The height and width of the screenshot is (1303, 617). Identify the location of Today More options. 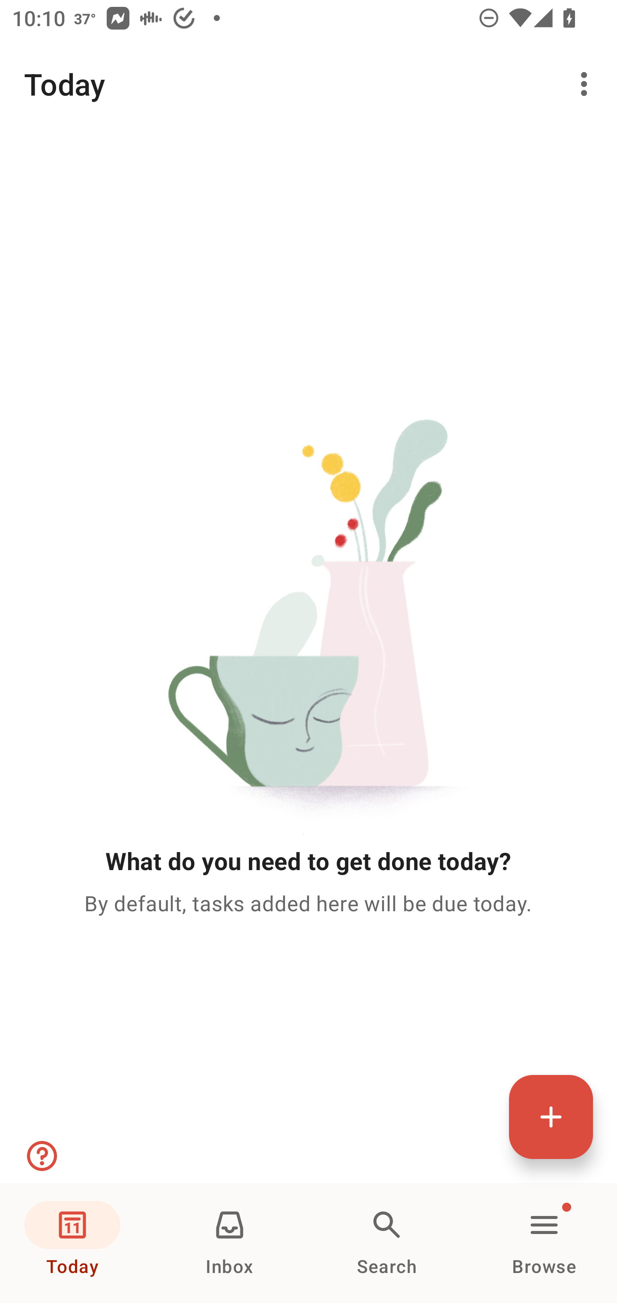
(308, 84).